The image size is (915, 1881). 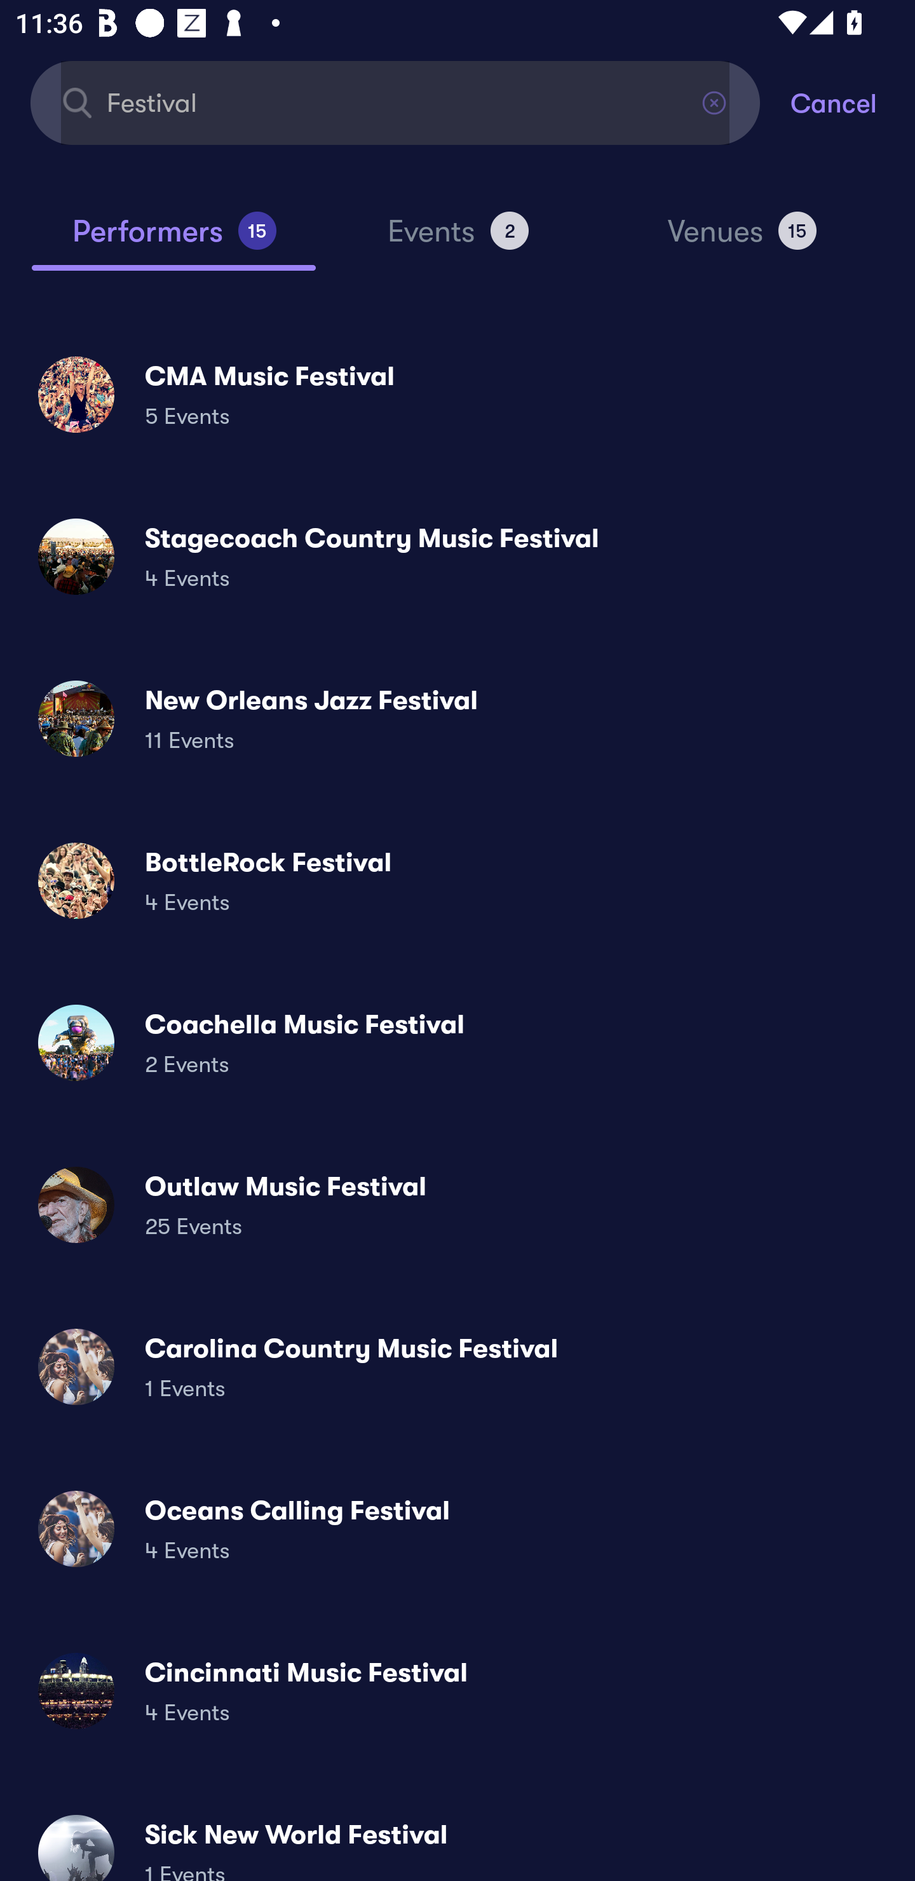 What do you see at coordinates (173, 240) in the screenshot?
I see `Performers 15` at bounding box center [173, 240].